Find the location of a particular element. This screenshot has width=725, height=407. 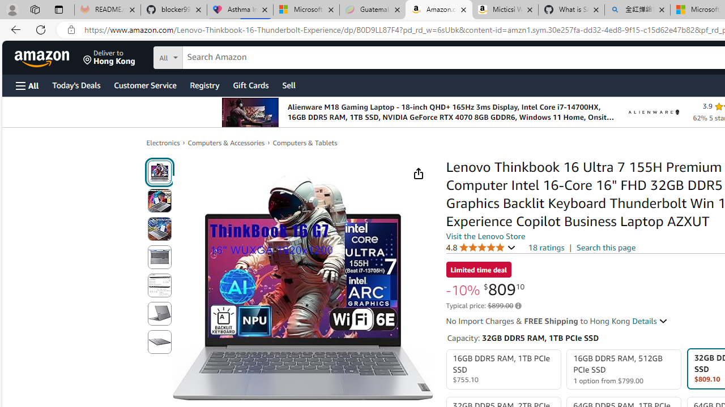

Registry is located at coordinates (204, 85).